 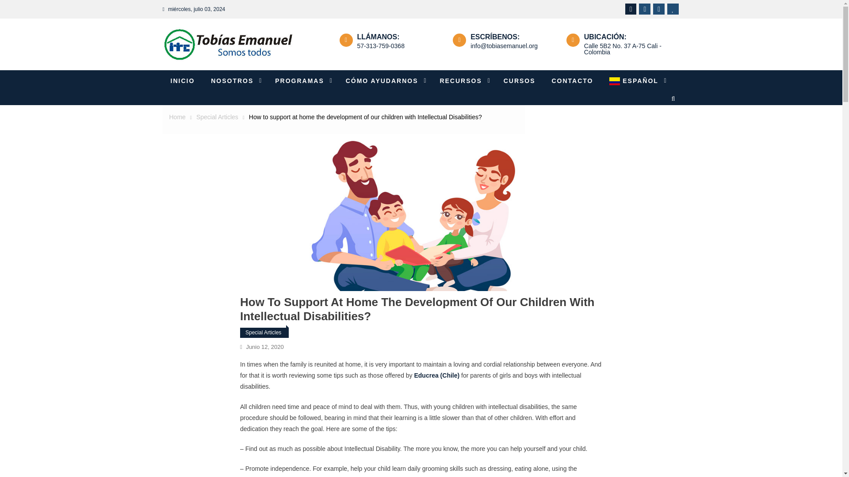 I want to click on PROGRAMAS, so click(x=302, y=81).